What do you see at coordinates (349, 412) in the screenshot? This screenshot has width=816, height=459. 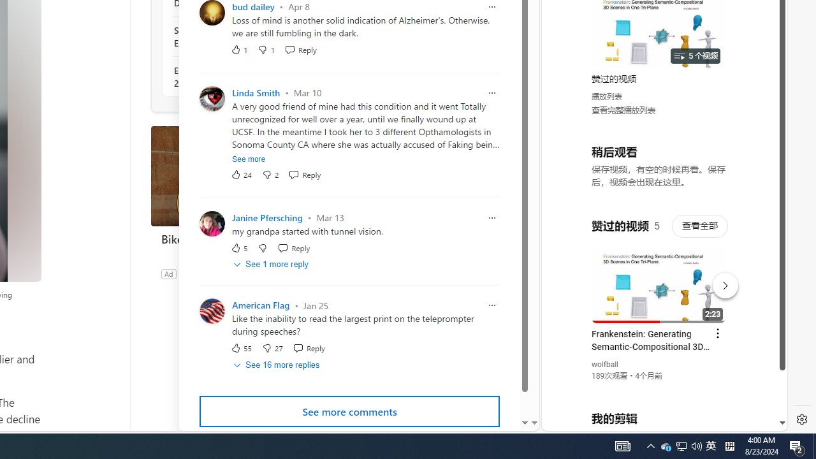 I see `See more comments` at bounding box center [349, 412].